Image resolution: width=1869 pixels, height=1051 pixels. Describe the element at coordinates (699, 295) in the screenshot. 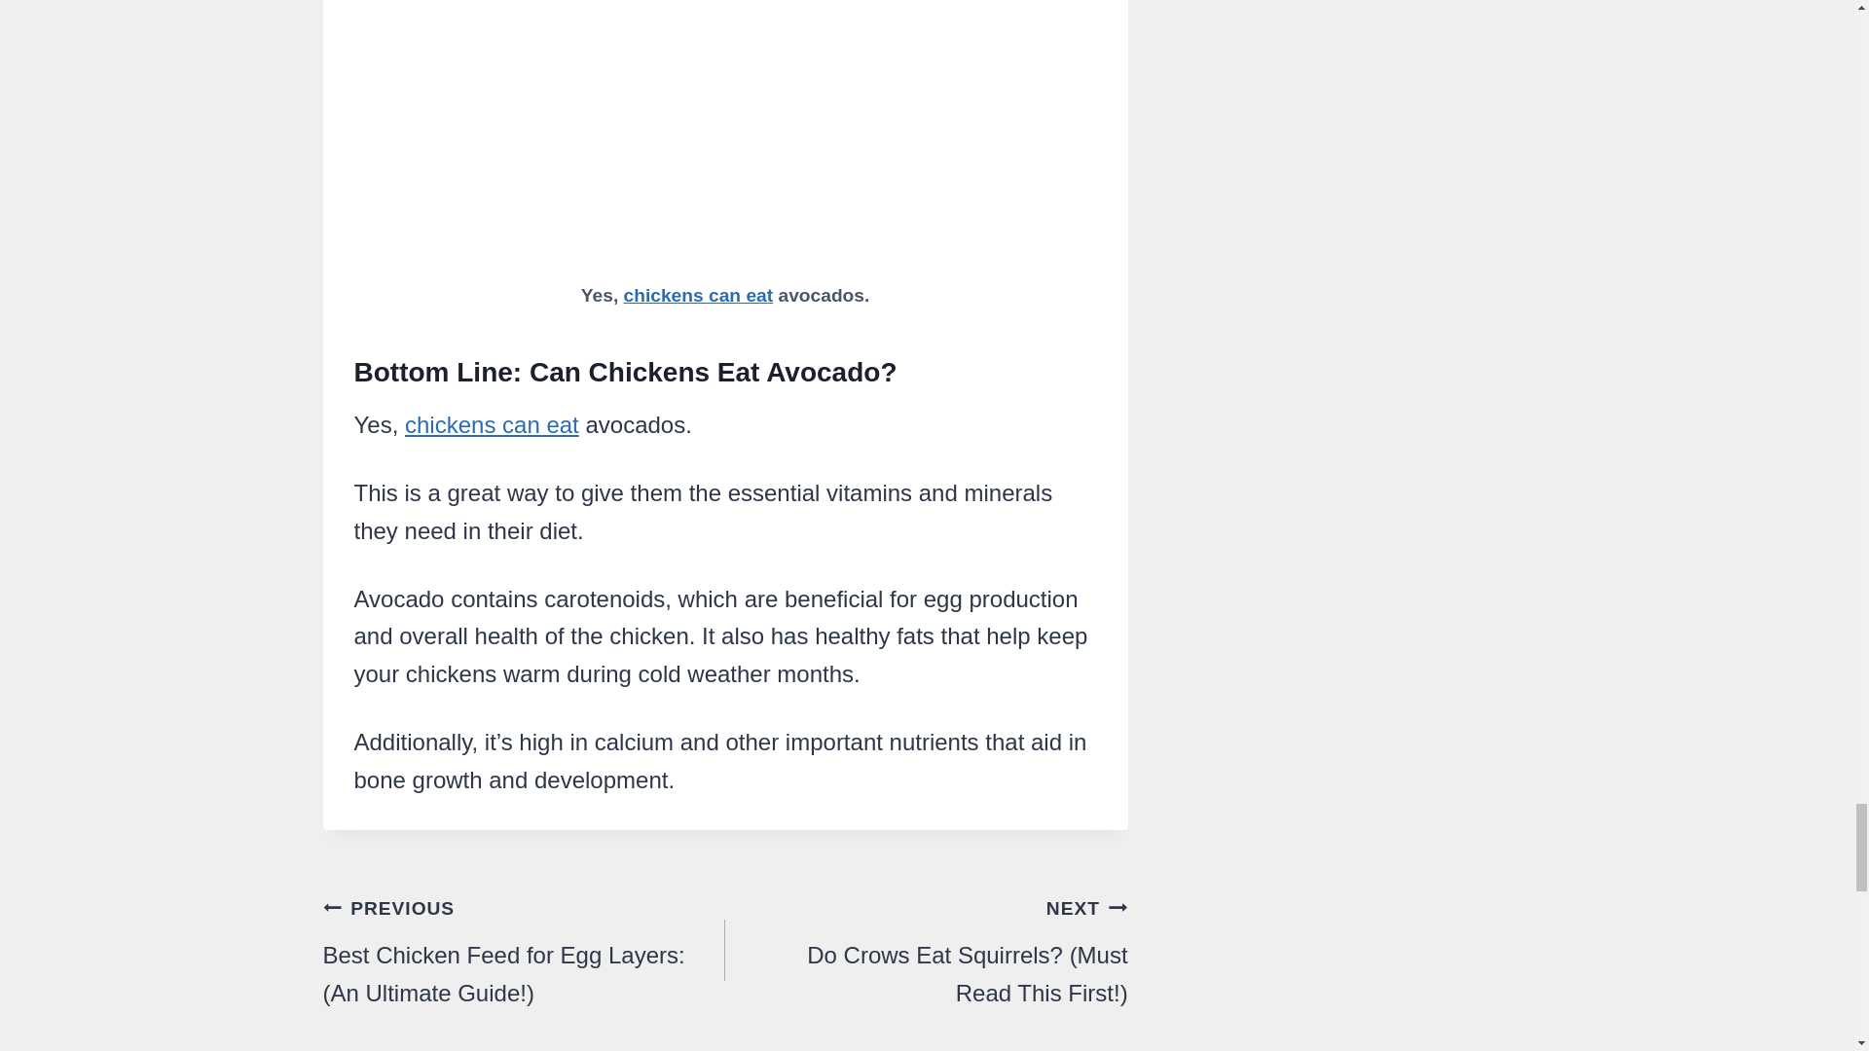

I see `chickens can eat` at that location.